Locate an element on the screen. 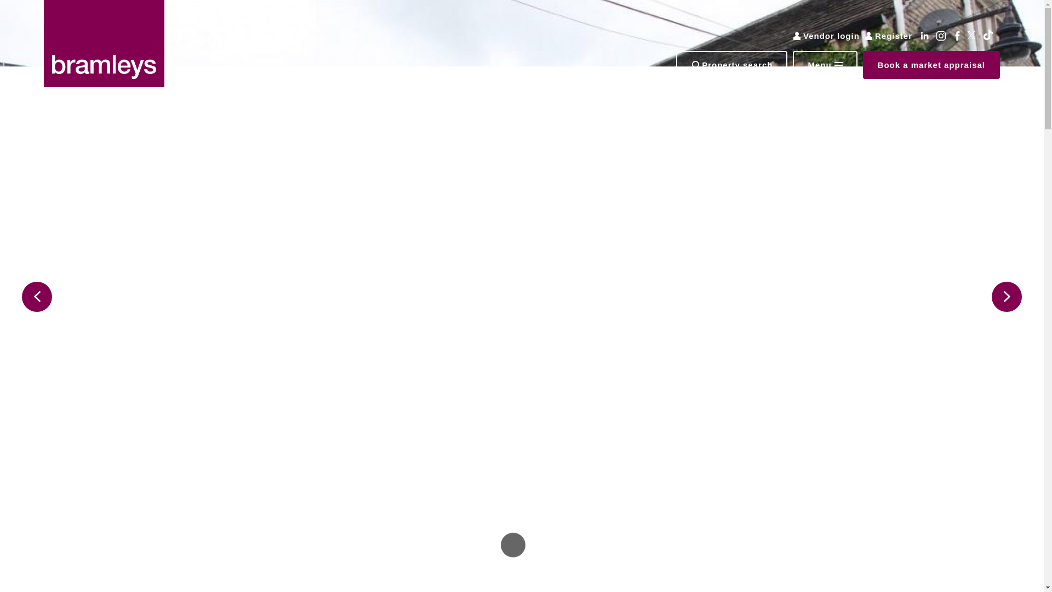 The width and height of the screenshot is (1052, 592). Menu is located at coordinates (825, 65).